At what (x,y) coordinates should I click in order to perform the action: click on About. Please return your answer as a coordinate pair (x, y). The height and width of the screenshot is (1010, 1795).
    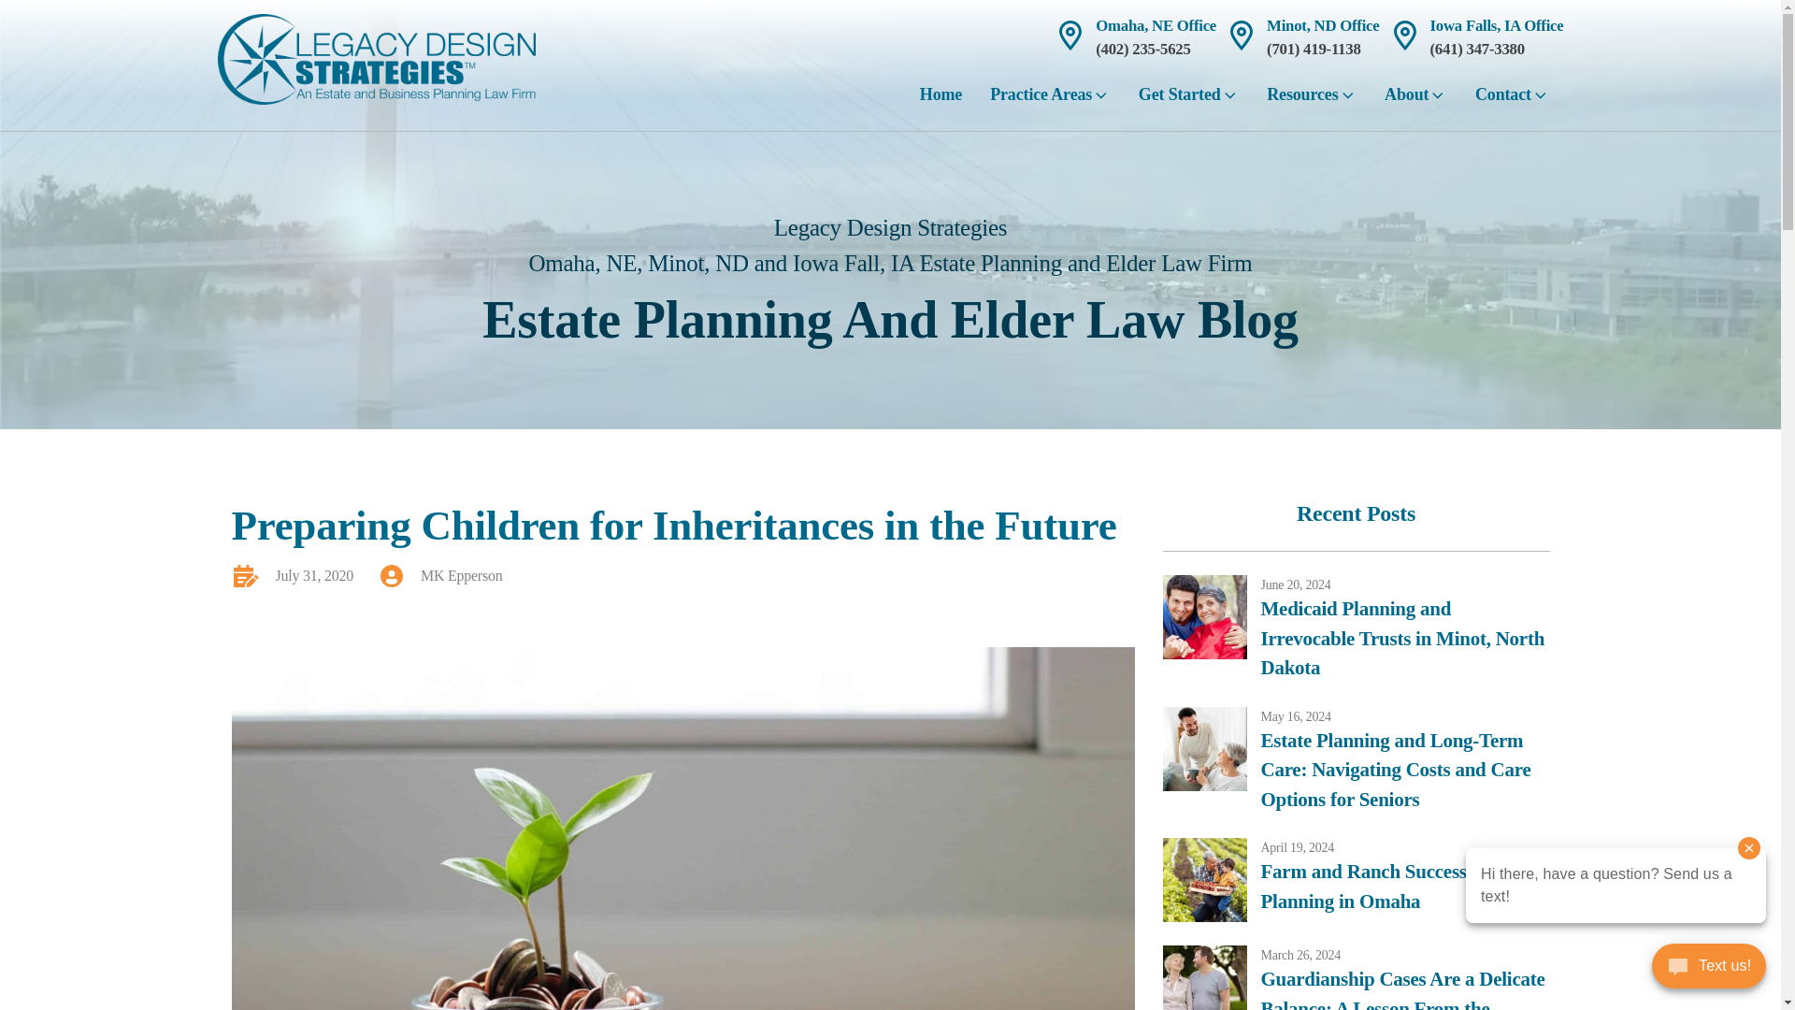
    Looking at the image, I should click on (1415, 101).